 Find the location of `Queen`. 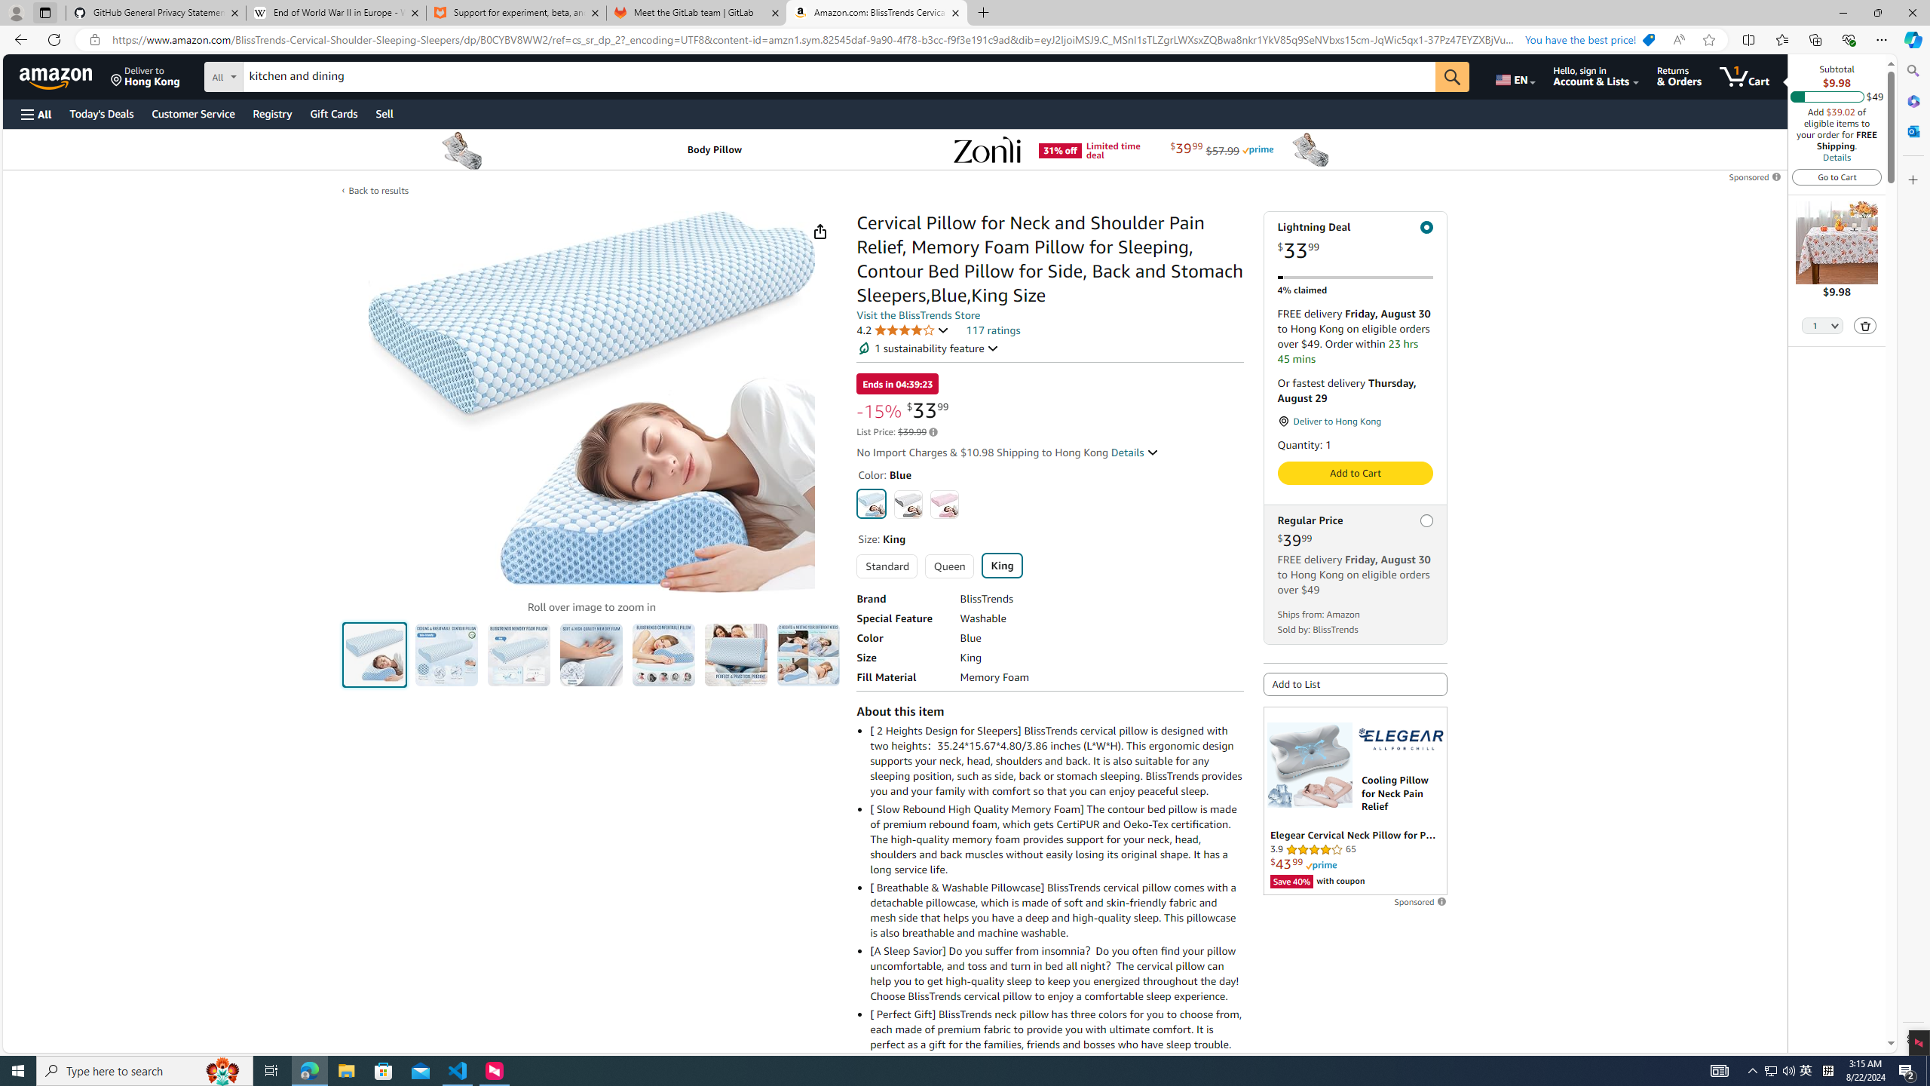

Queen is located at coordinates (948, 566).